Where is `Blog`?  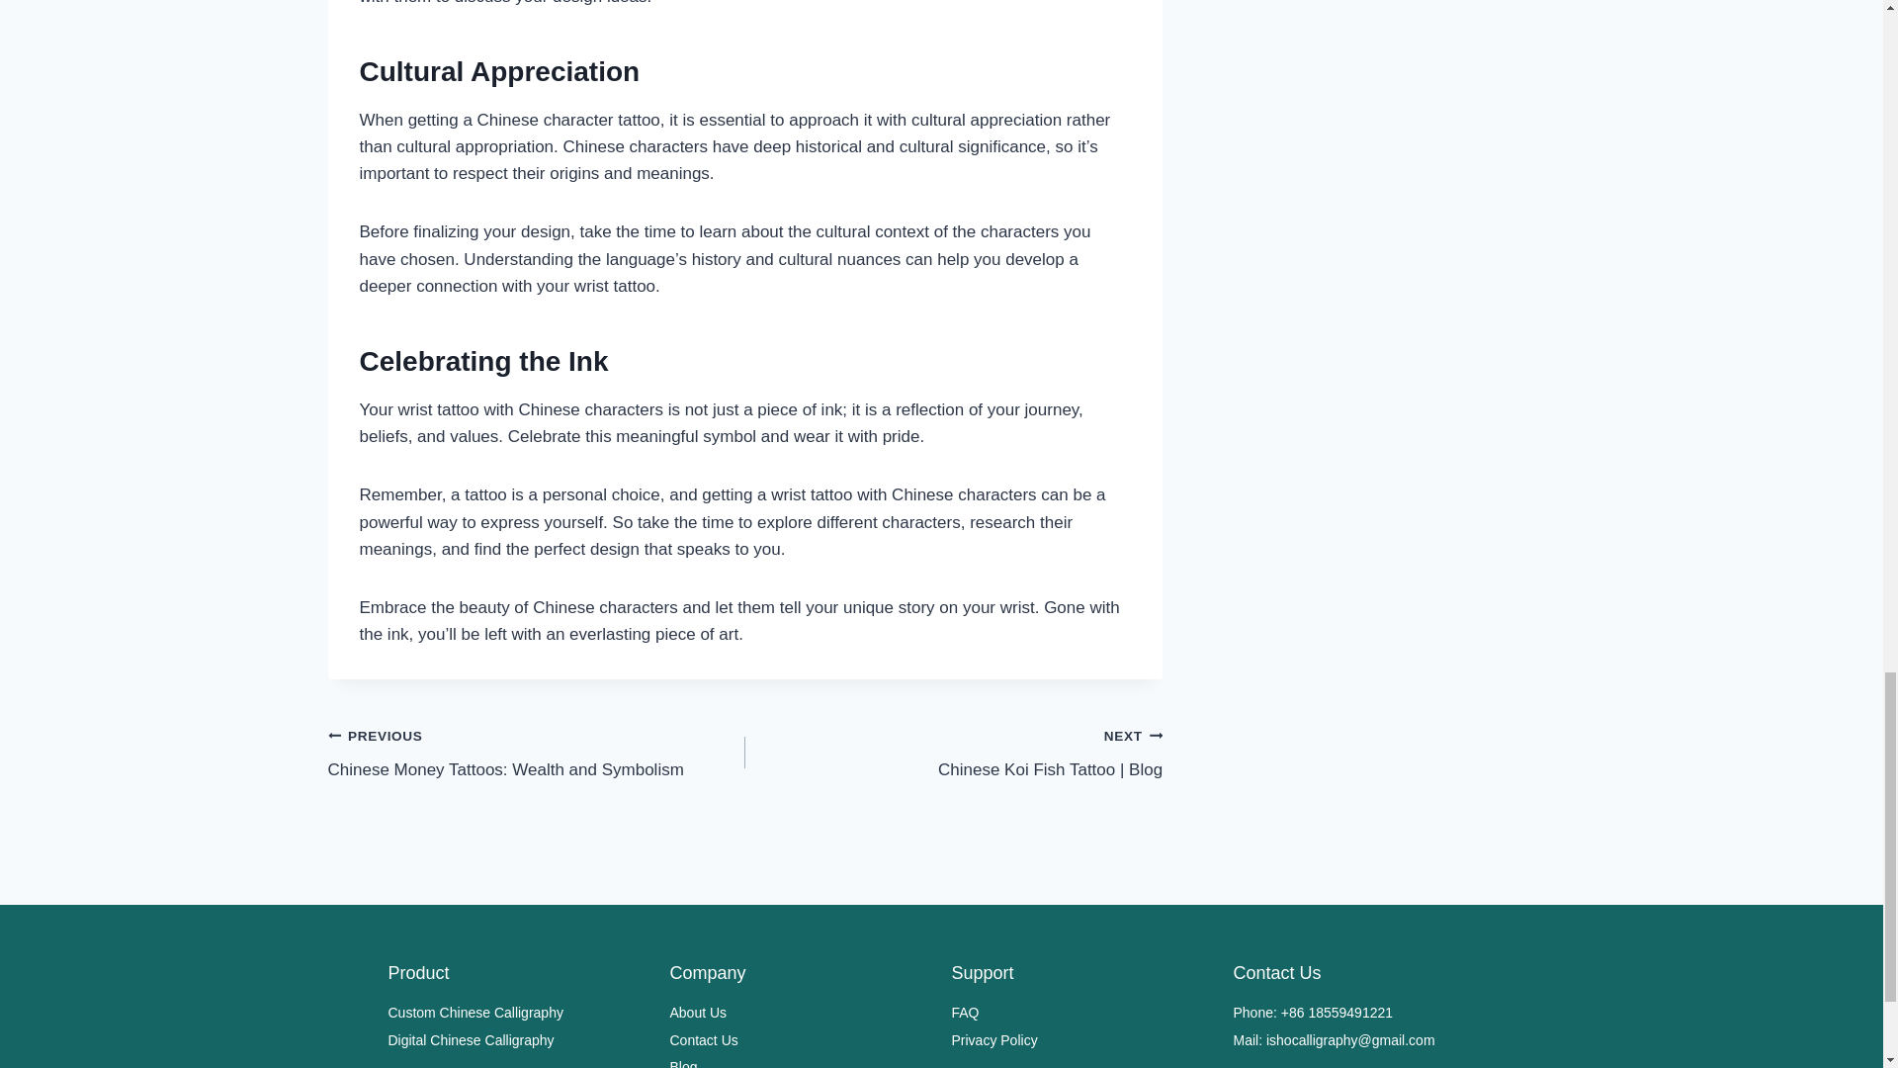 Blog is located at coordinates (801, 1062).